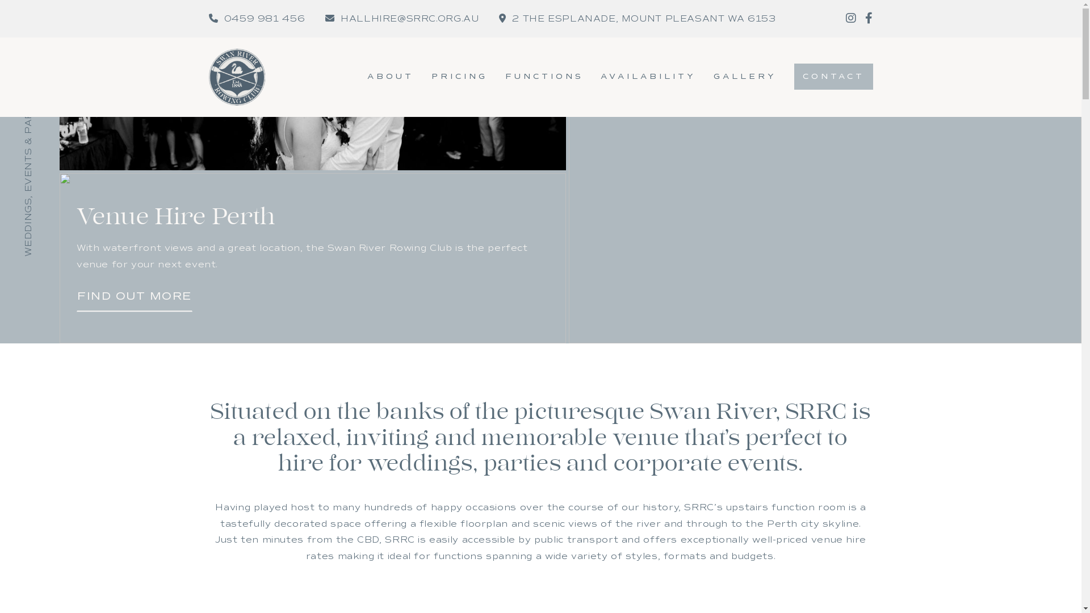  Describe the element at coordinates (391, 76) in the screenshot. I see `ABOUT` at that location.